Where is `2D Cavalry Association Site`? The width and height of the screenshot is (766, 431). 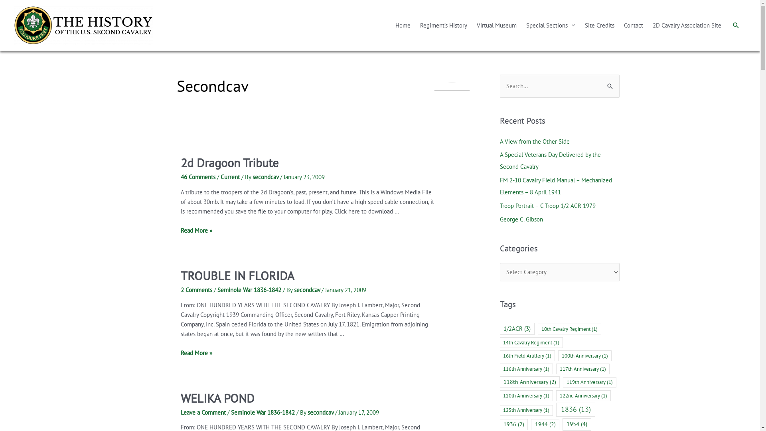 2D Cavalry Association Site is located at coordinates (687, 26).